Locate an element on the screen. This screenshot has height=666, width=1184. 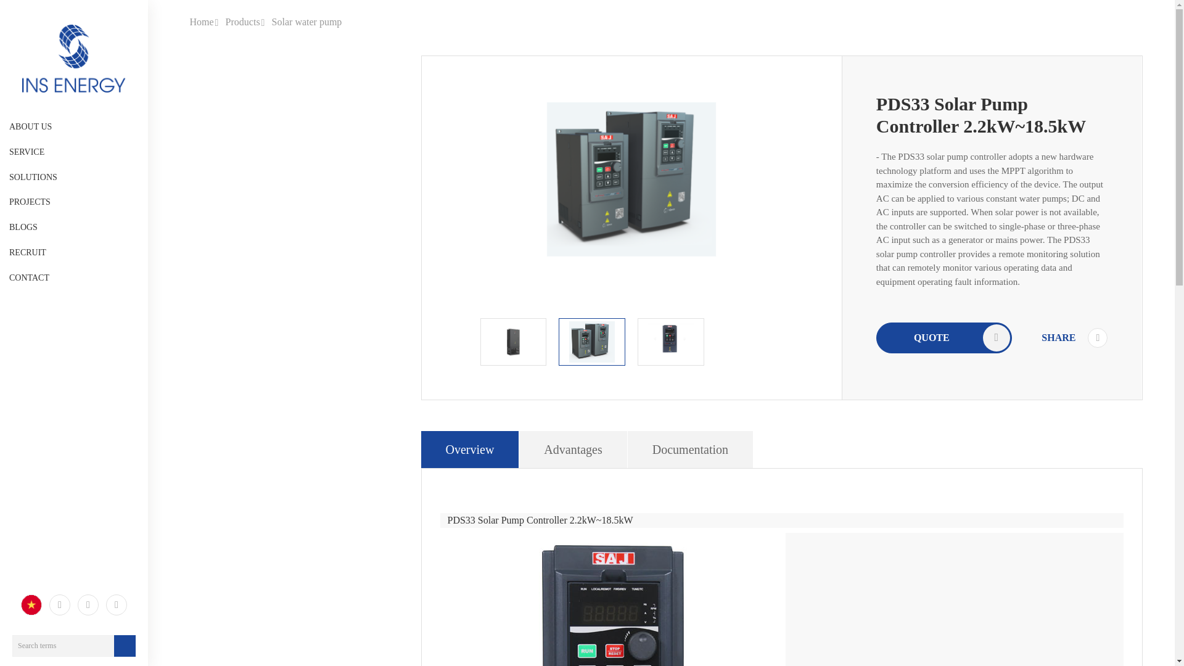
Overview is located at coordinates (470, 449).